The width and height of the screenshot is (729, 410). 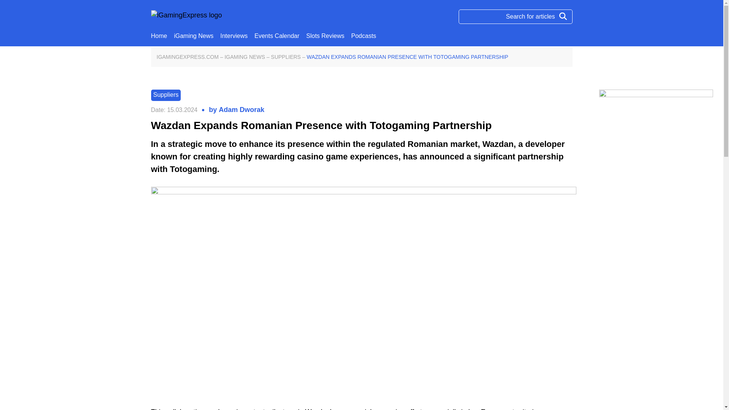 What do you see at coordinates (187, 57) in the screenshot?
I see `IGAMINGEXPRESS.COM` at bounding box center [187, 57].